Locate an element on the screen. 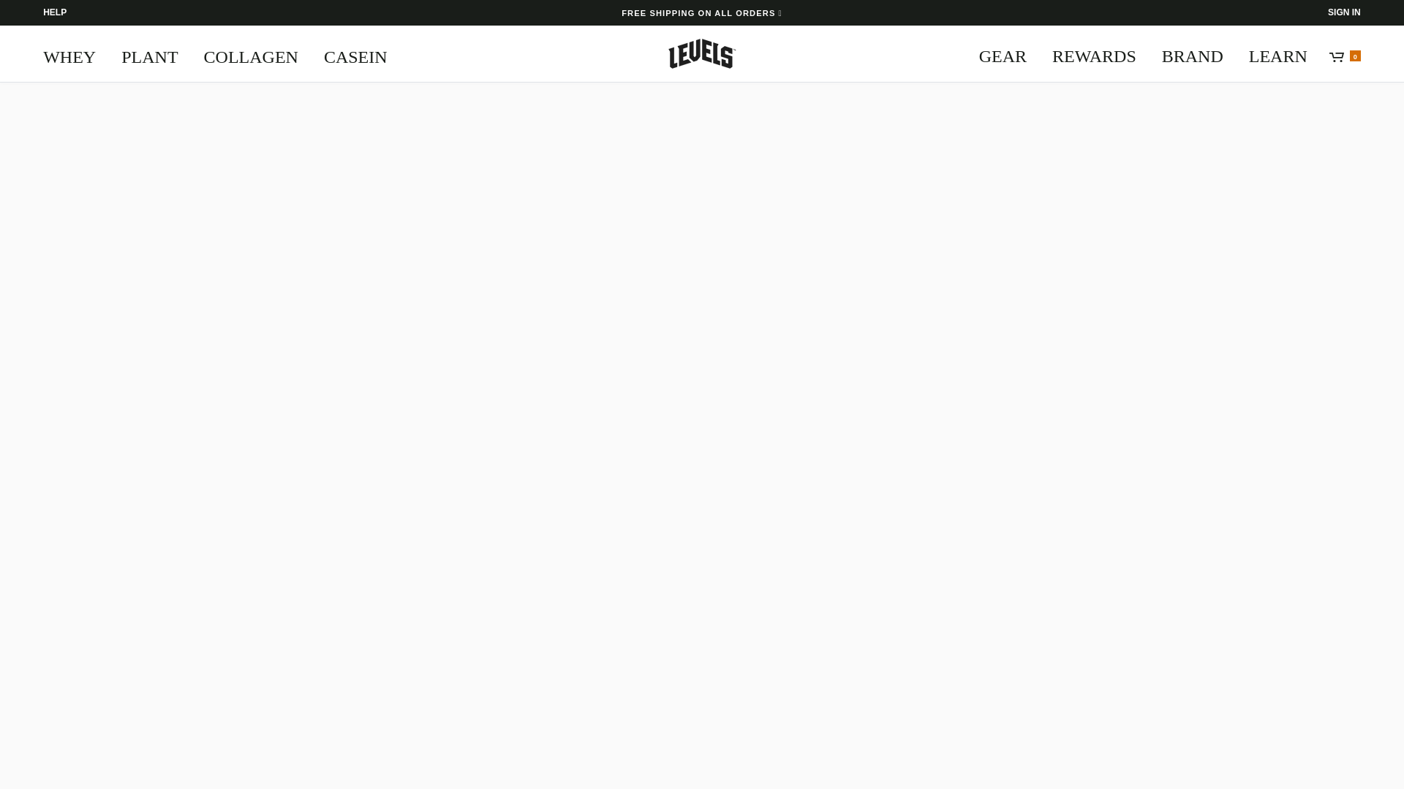  LEARN is located at coordinates (1278, 53).